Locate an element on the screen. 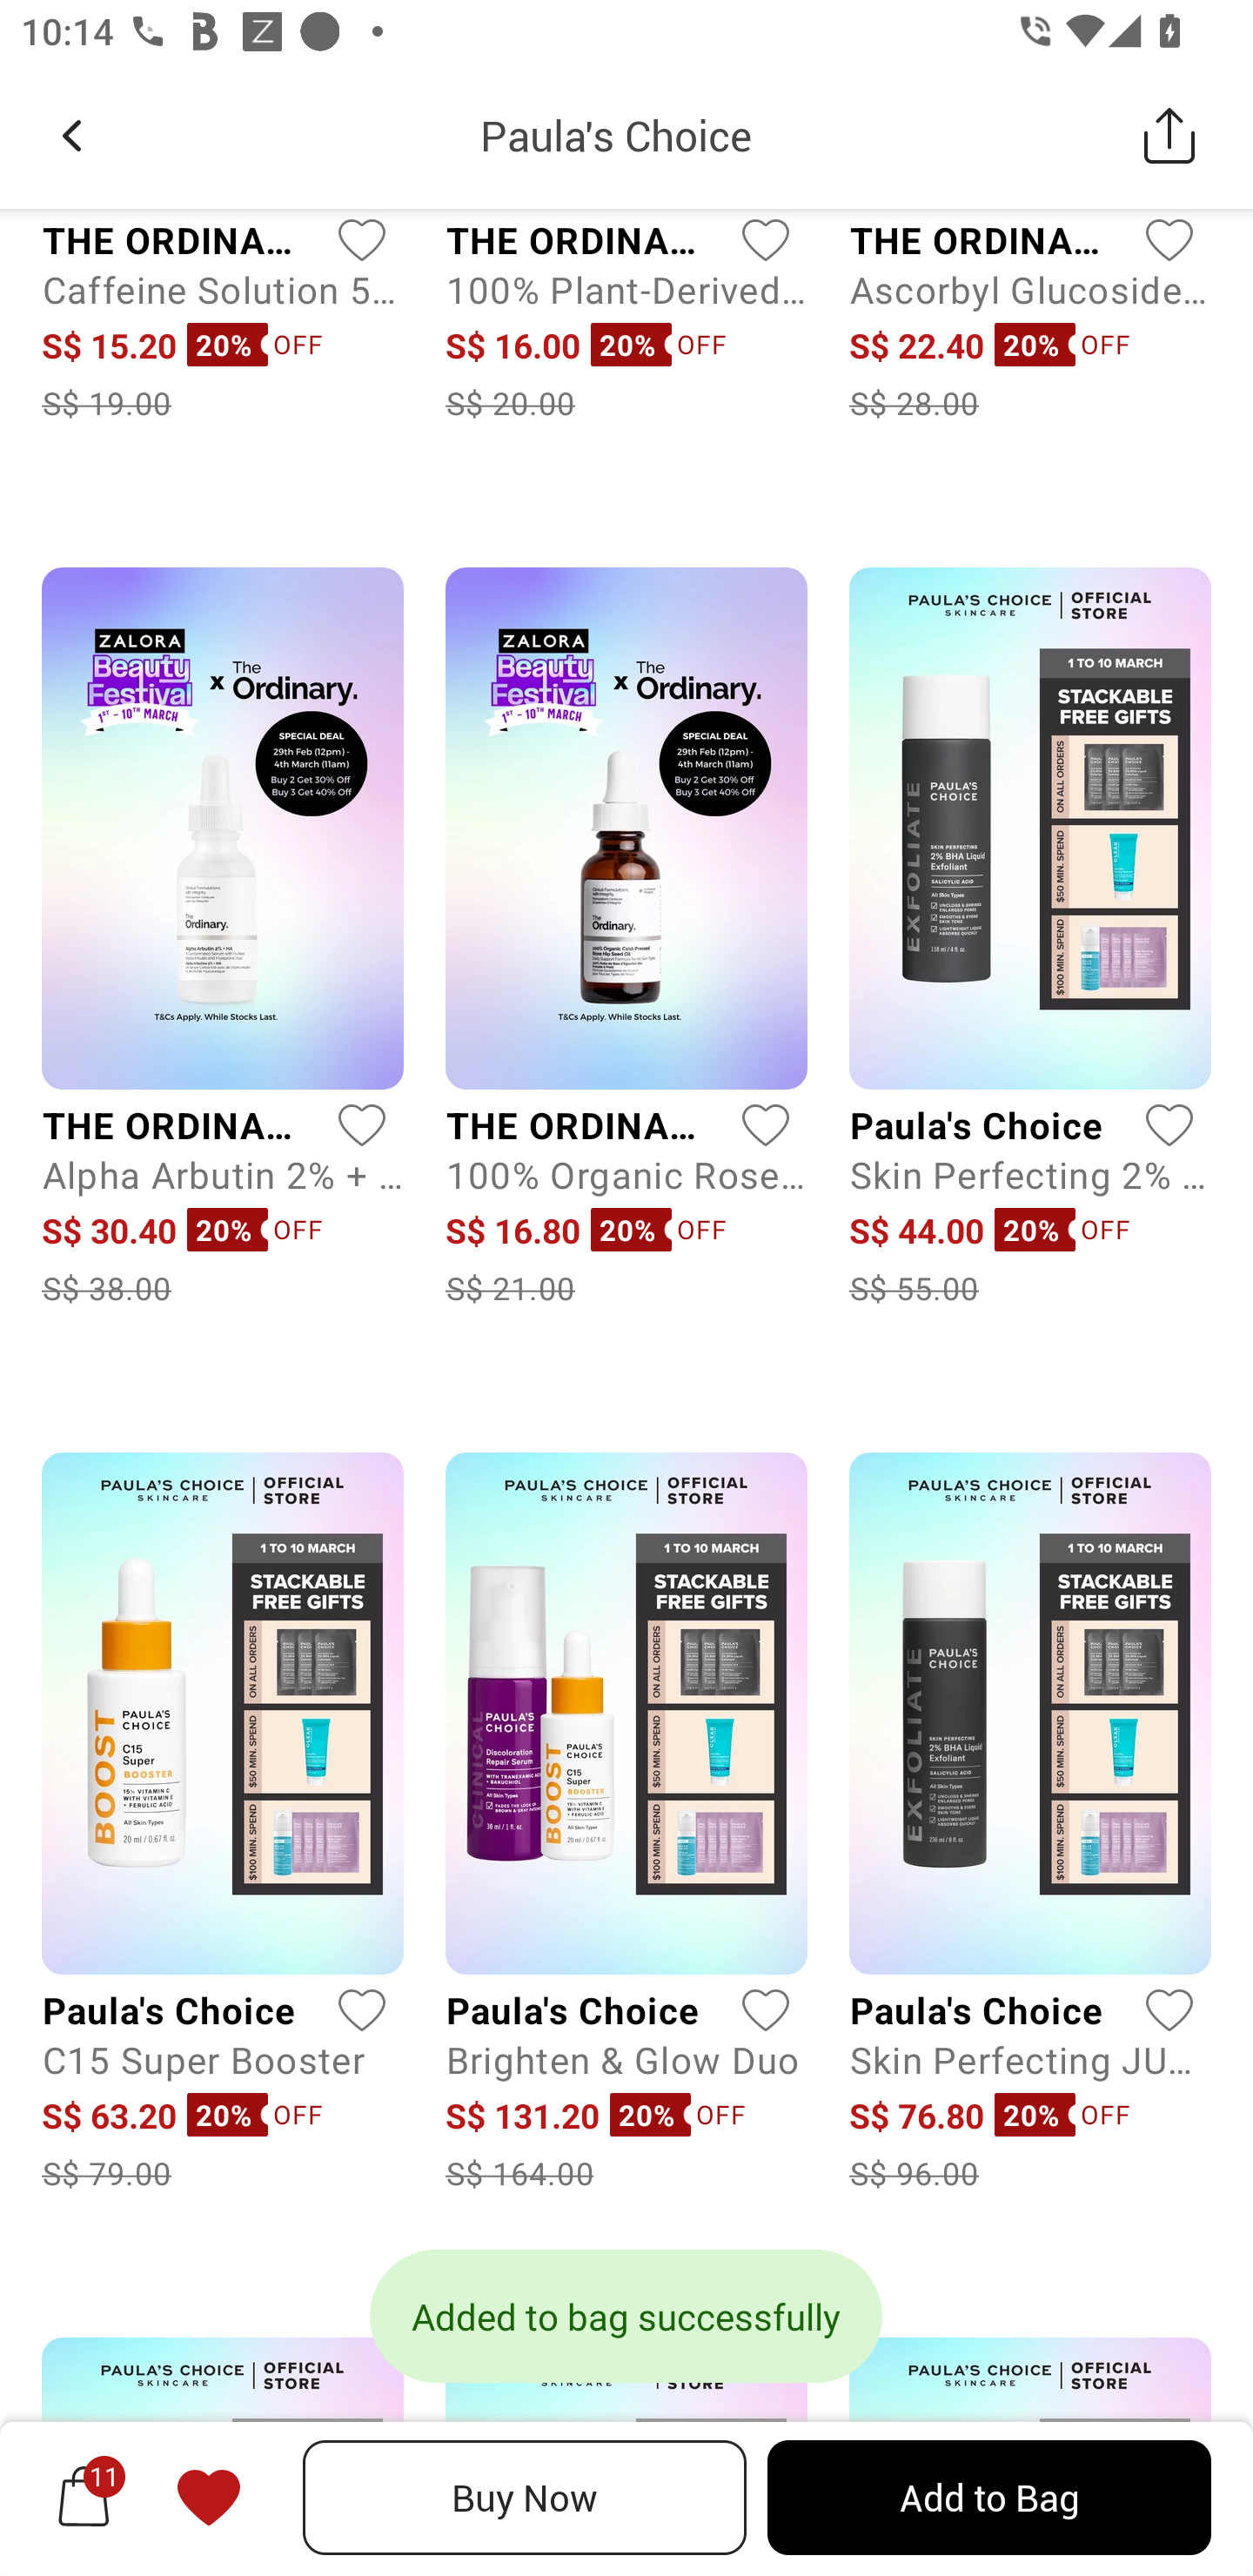 The height and width of the screenshot is (2576, 1253). Paula's Choice is located at coordinates (616, 135).